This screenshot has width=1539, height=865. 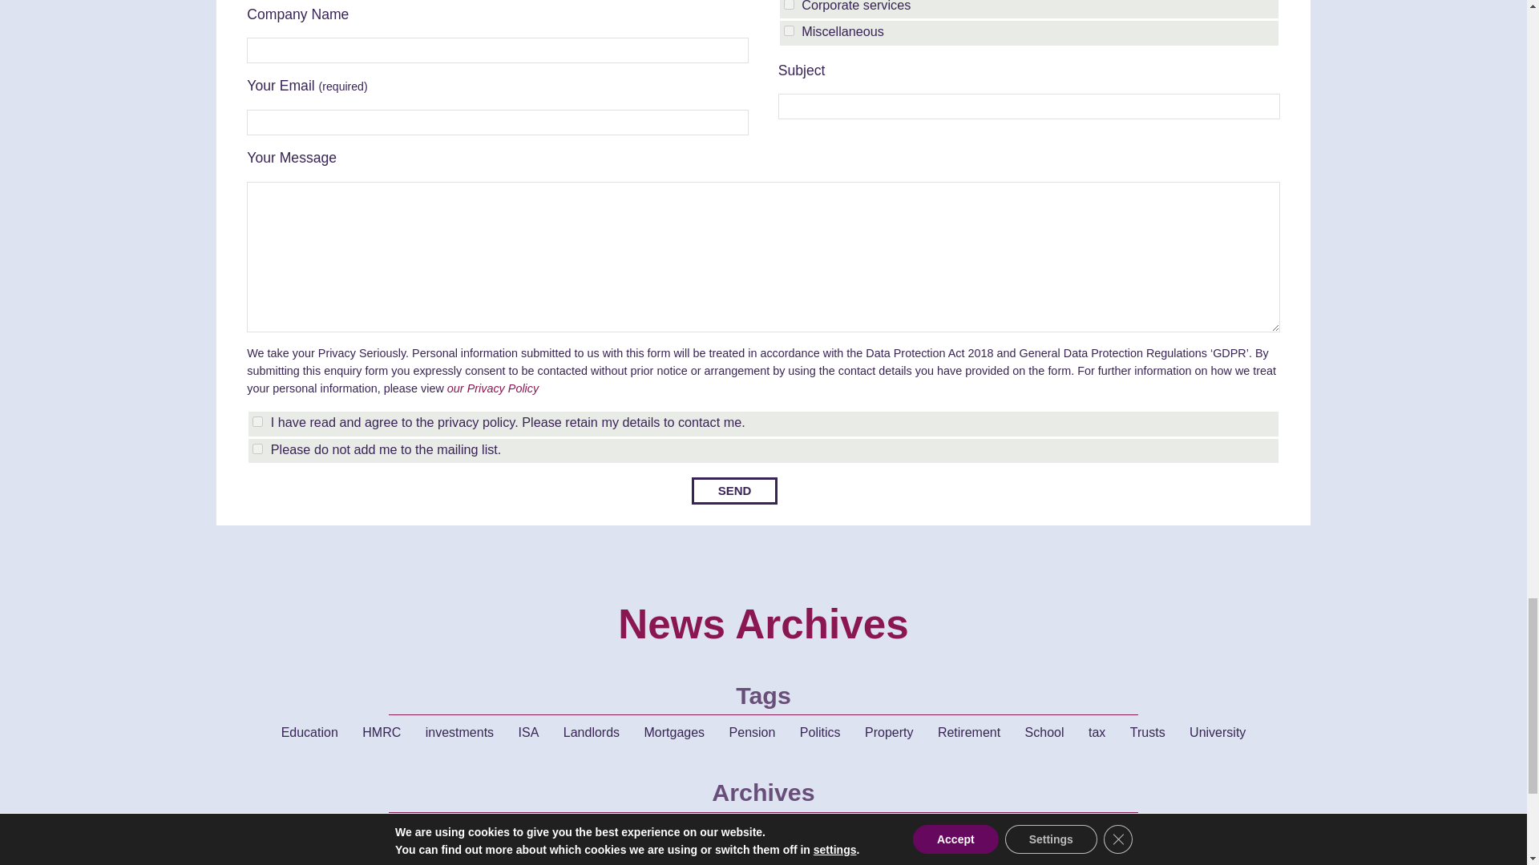 What do you see at coordinates (789, 5) in the screenshot?
I see `Corporate services` at bounding box center [789, 5].